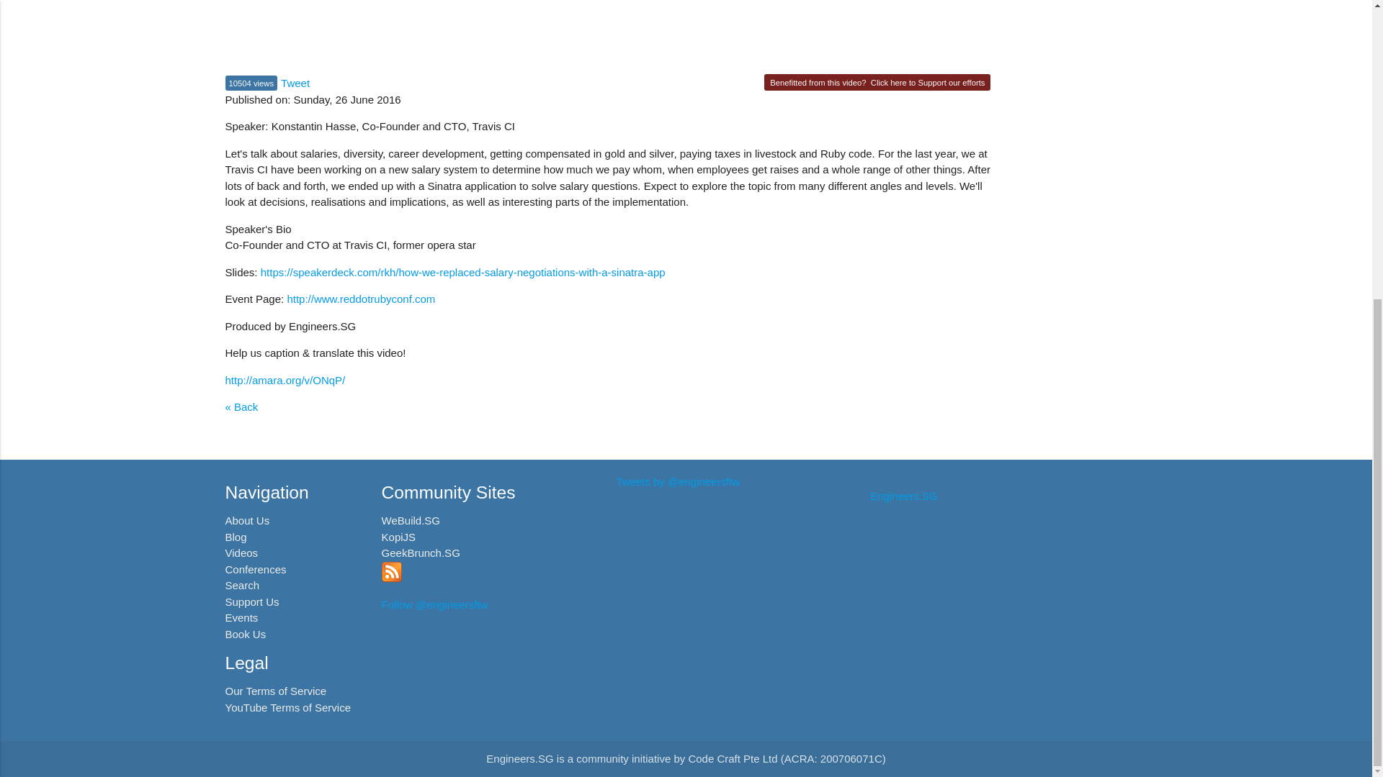 The image size is (1383, 777). I want to click on Events, so click(241, 617).